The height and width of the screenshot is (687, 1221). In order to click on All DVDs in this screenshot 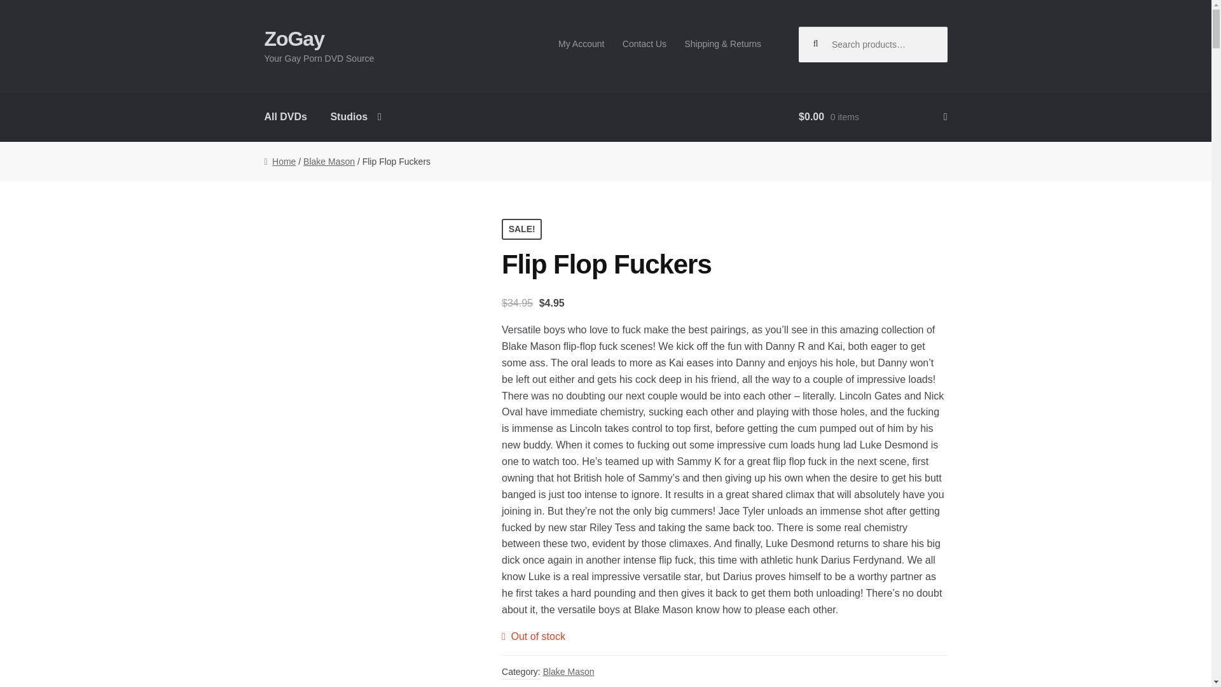, I will do `click(286, 116)`.